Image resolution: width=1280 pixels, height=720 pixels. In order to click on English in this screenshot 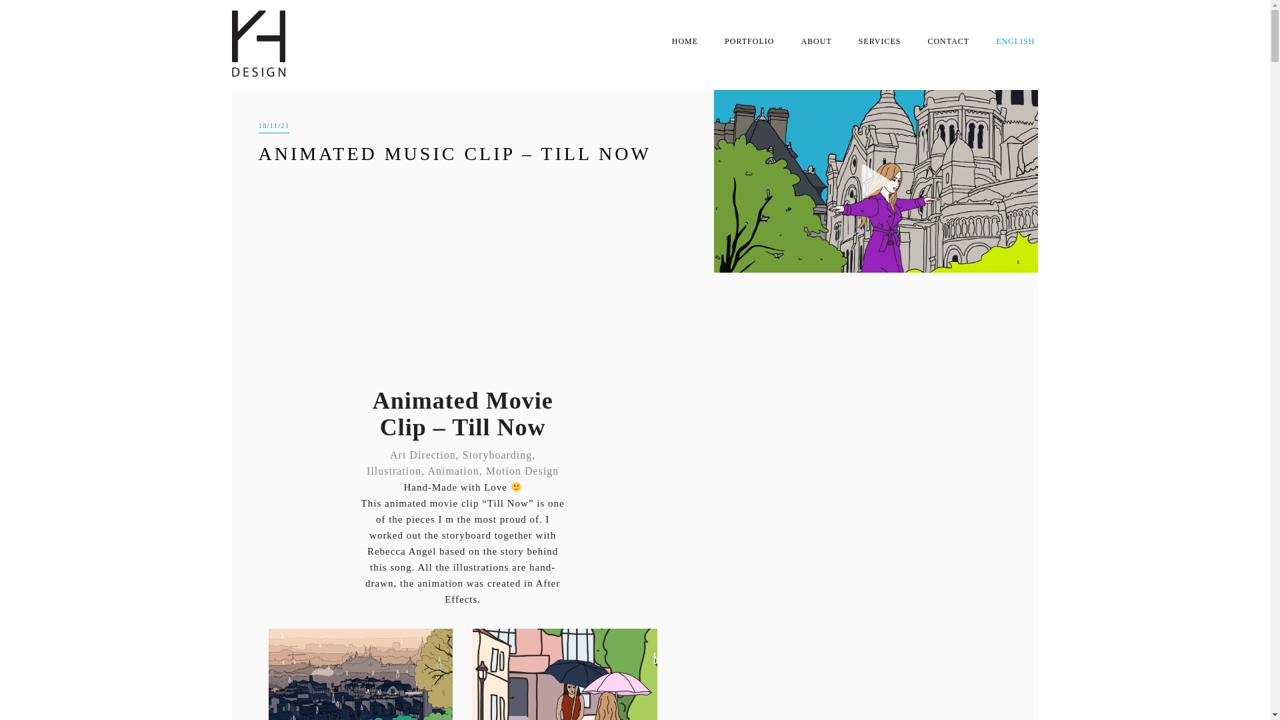, I will do `click(1015, 41)`.